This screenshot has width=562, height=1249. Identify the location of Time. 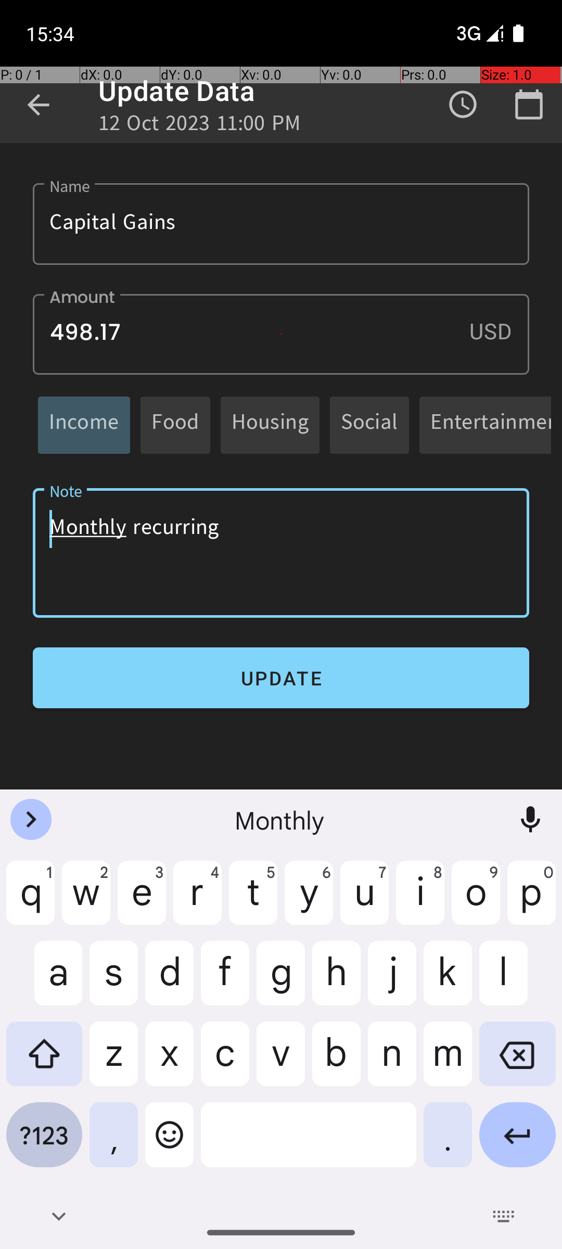
(463, 105).